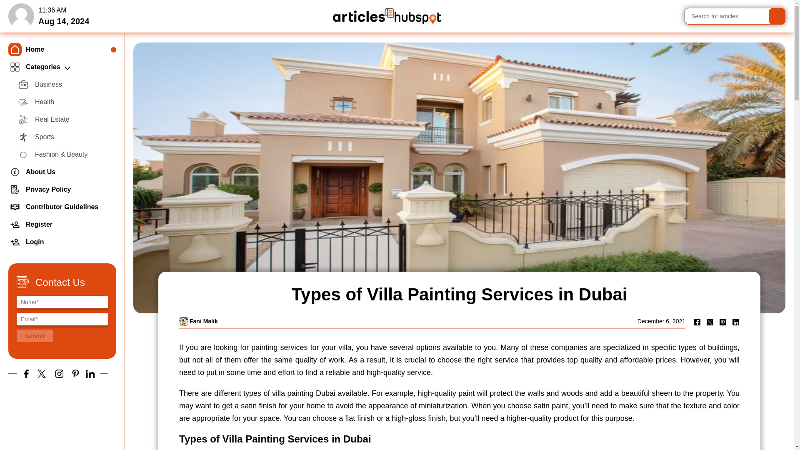 Image resolution: width=800 pixels, height=450 pixels. Describe the element at coordinates (66, 102) in the screenshot. I see `Health` at that location.